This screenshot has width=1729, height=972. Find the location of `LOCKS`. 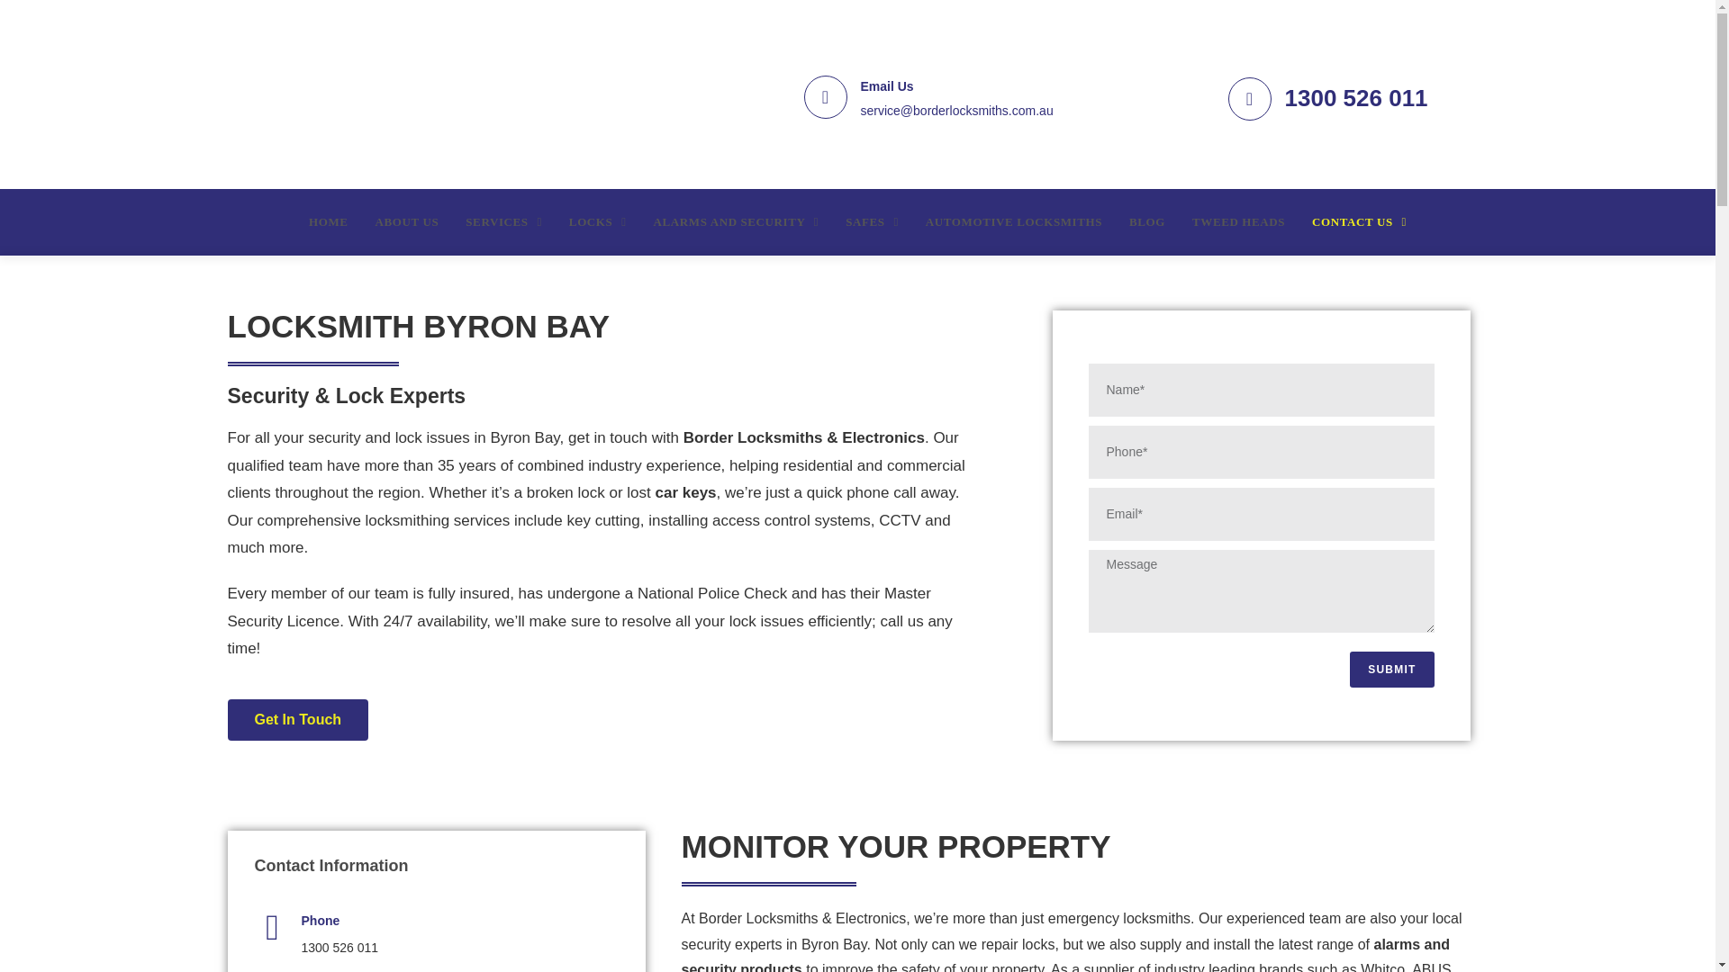

LOCKS is located at coordinates (597, 221).